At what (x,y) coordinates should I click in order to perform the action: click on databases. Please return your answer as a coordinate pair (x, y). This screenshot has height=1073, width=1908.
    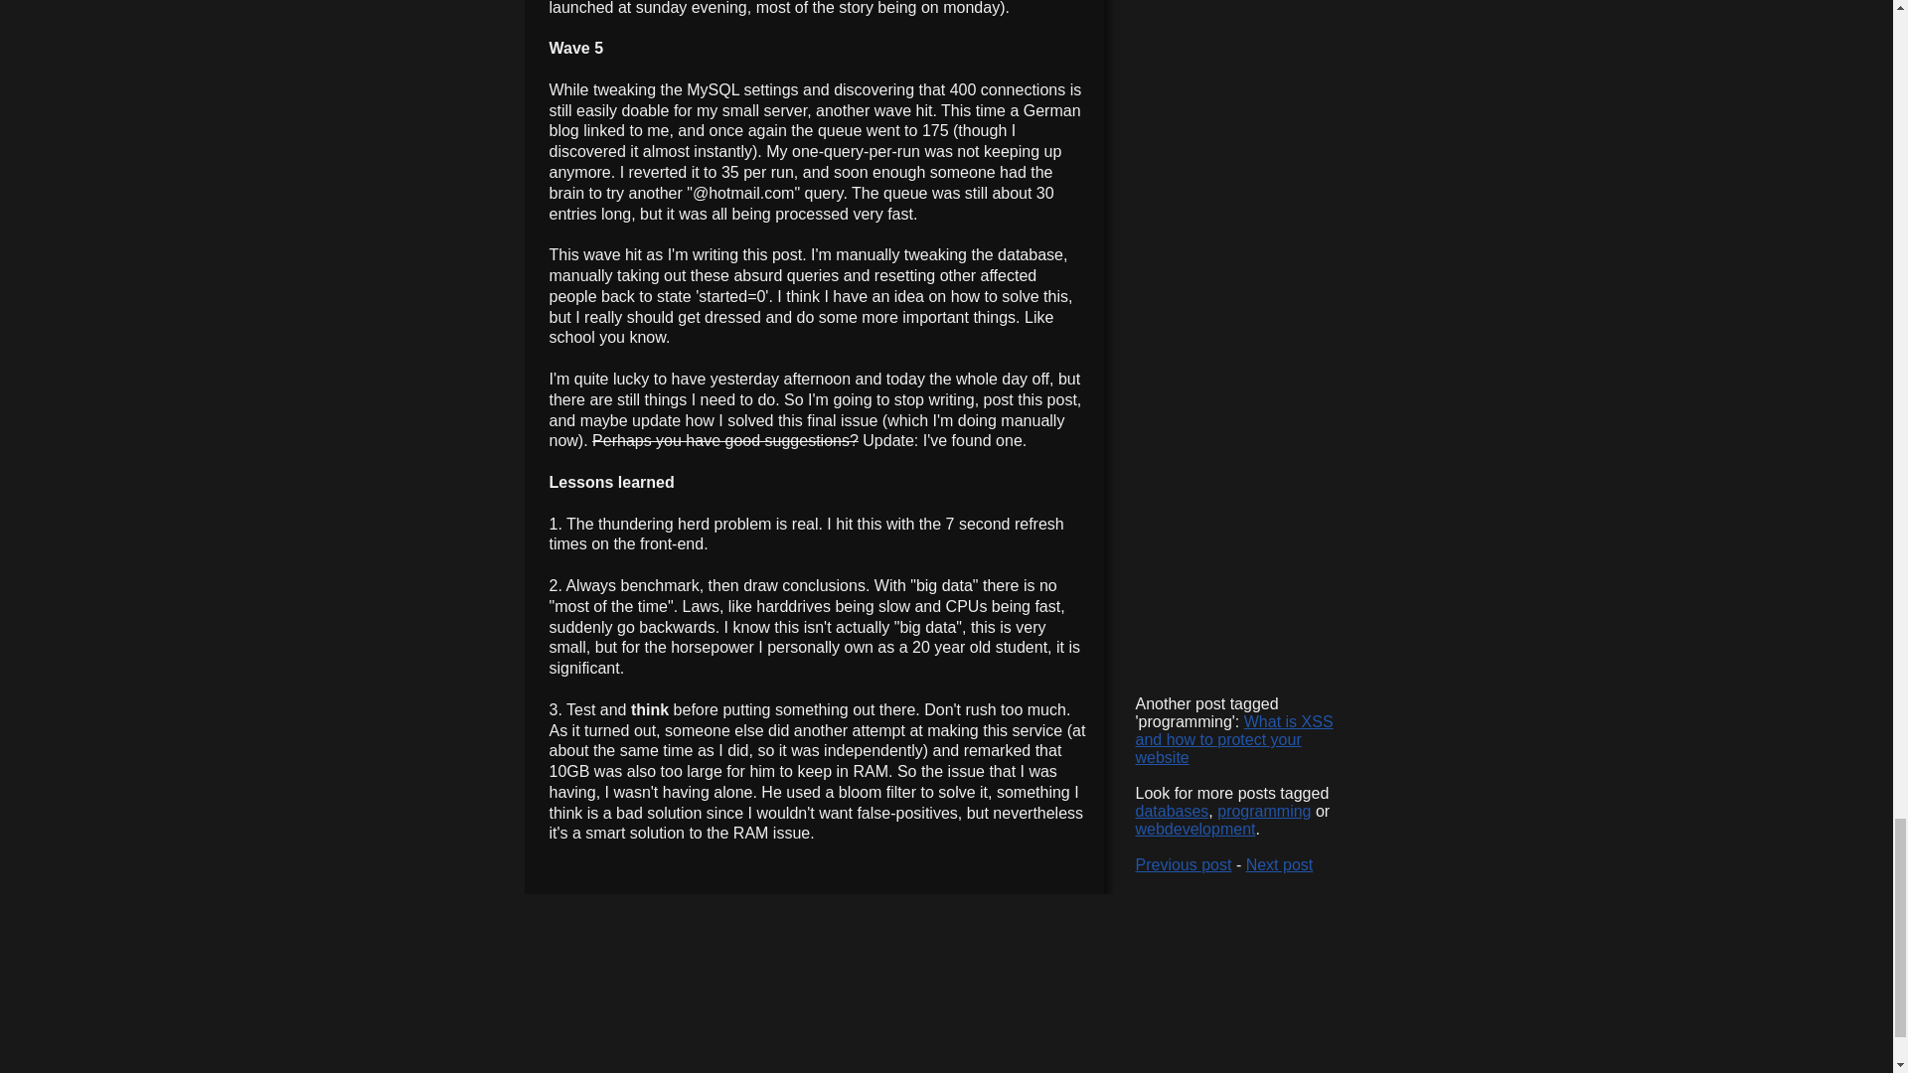
    Looking at the image, I should click on (1171, 811).